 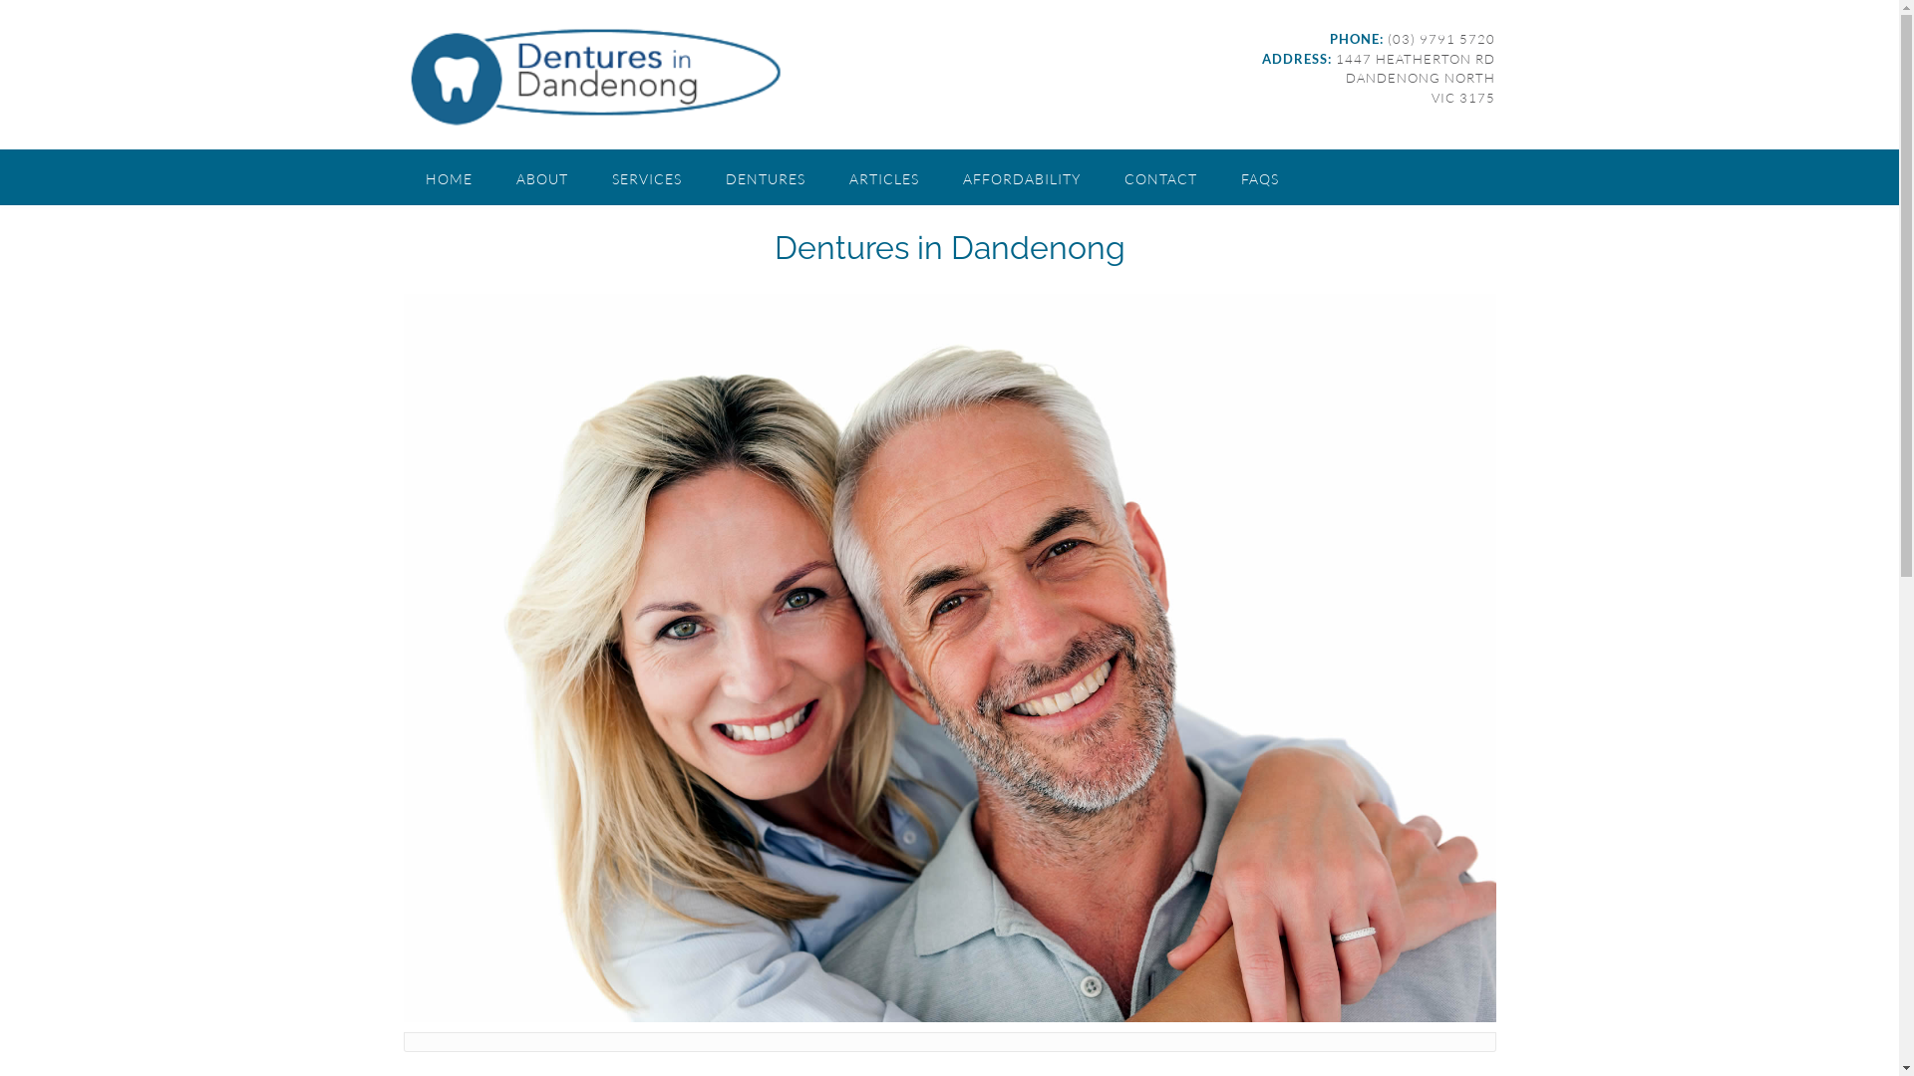 I want to click on ABOUT, so click(x=542, y=177).